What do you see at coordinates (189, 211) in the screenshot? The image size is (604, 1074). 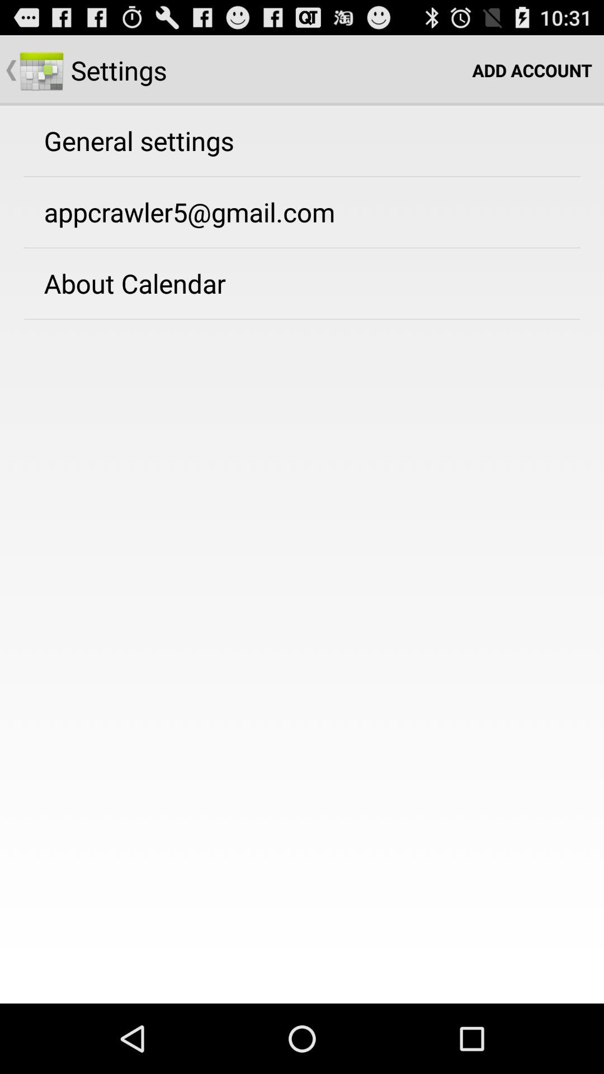 I see `click the app below general settings item` at bounding box center [189, 211].